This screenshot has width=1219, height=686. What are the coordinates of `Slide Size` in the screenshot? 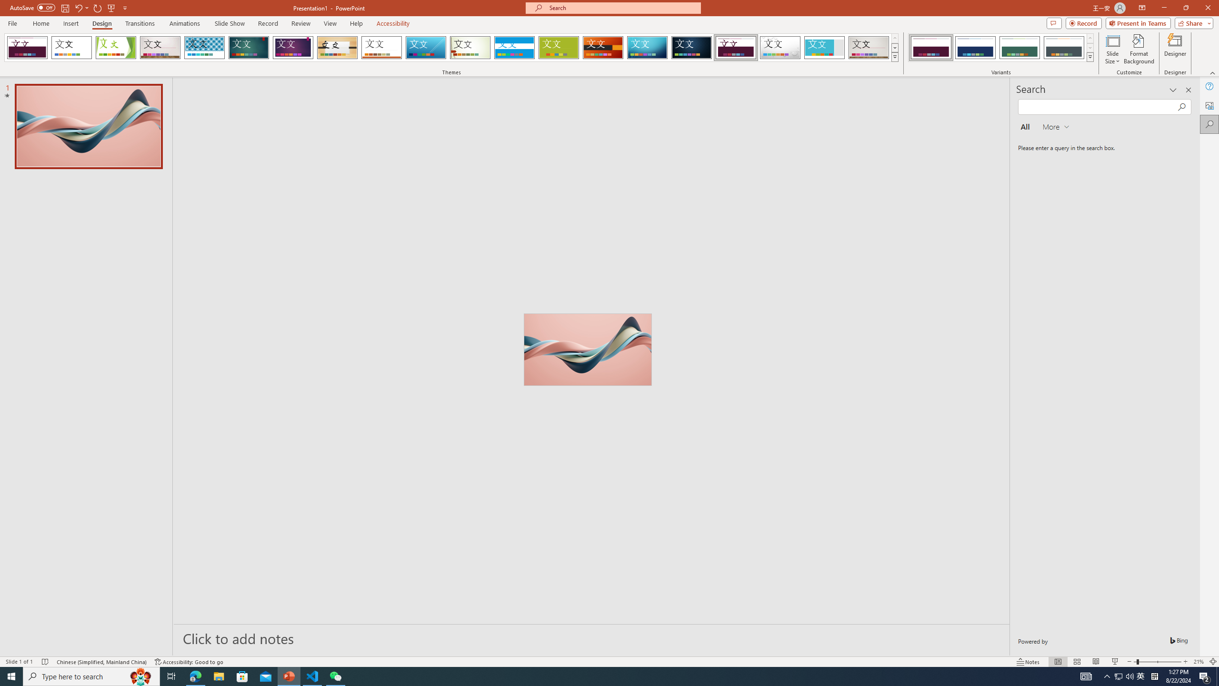 It's located at (1112, 49).